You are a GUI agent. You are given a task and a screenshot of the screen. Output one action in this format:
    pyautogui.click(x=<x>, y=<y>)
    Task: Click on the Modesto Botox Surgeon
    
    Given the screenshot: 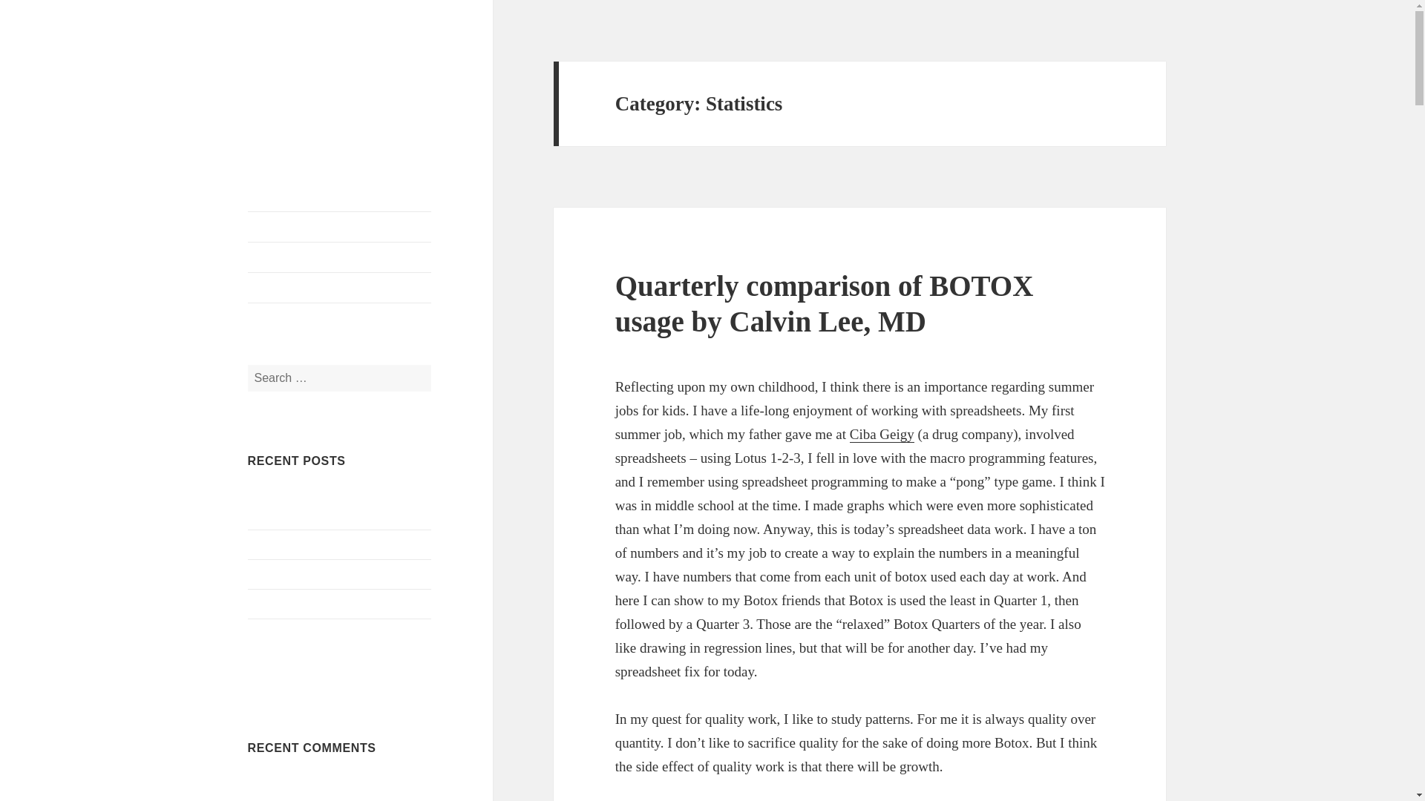 What is the action you would take?
    pyautogui.click(x=340, y=227)
    